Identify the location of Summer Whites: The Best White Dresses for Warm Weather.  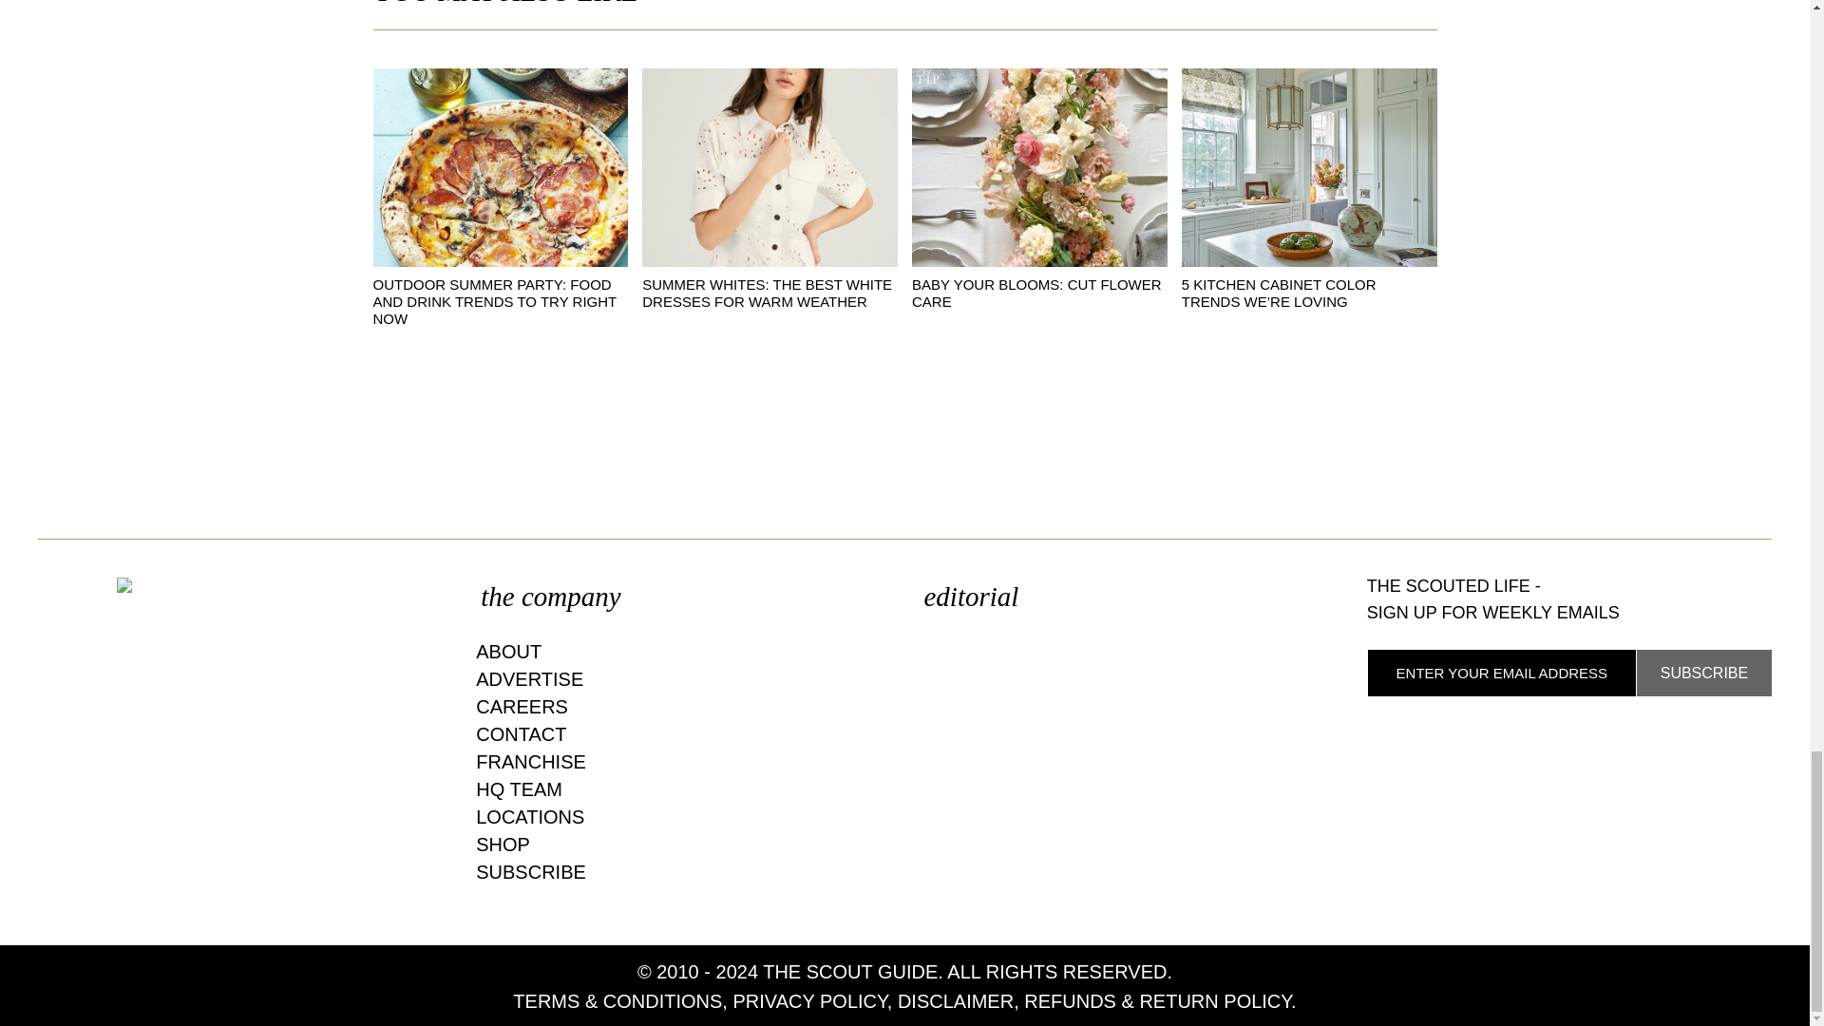
(769, 167).